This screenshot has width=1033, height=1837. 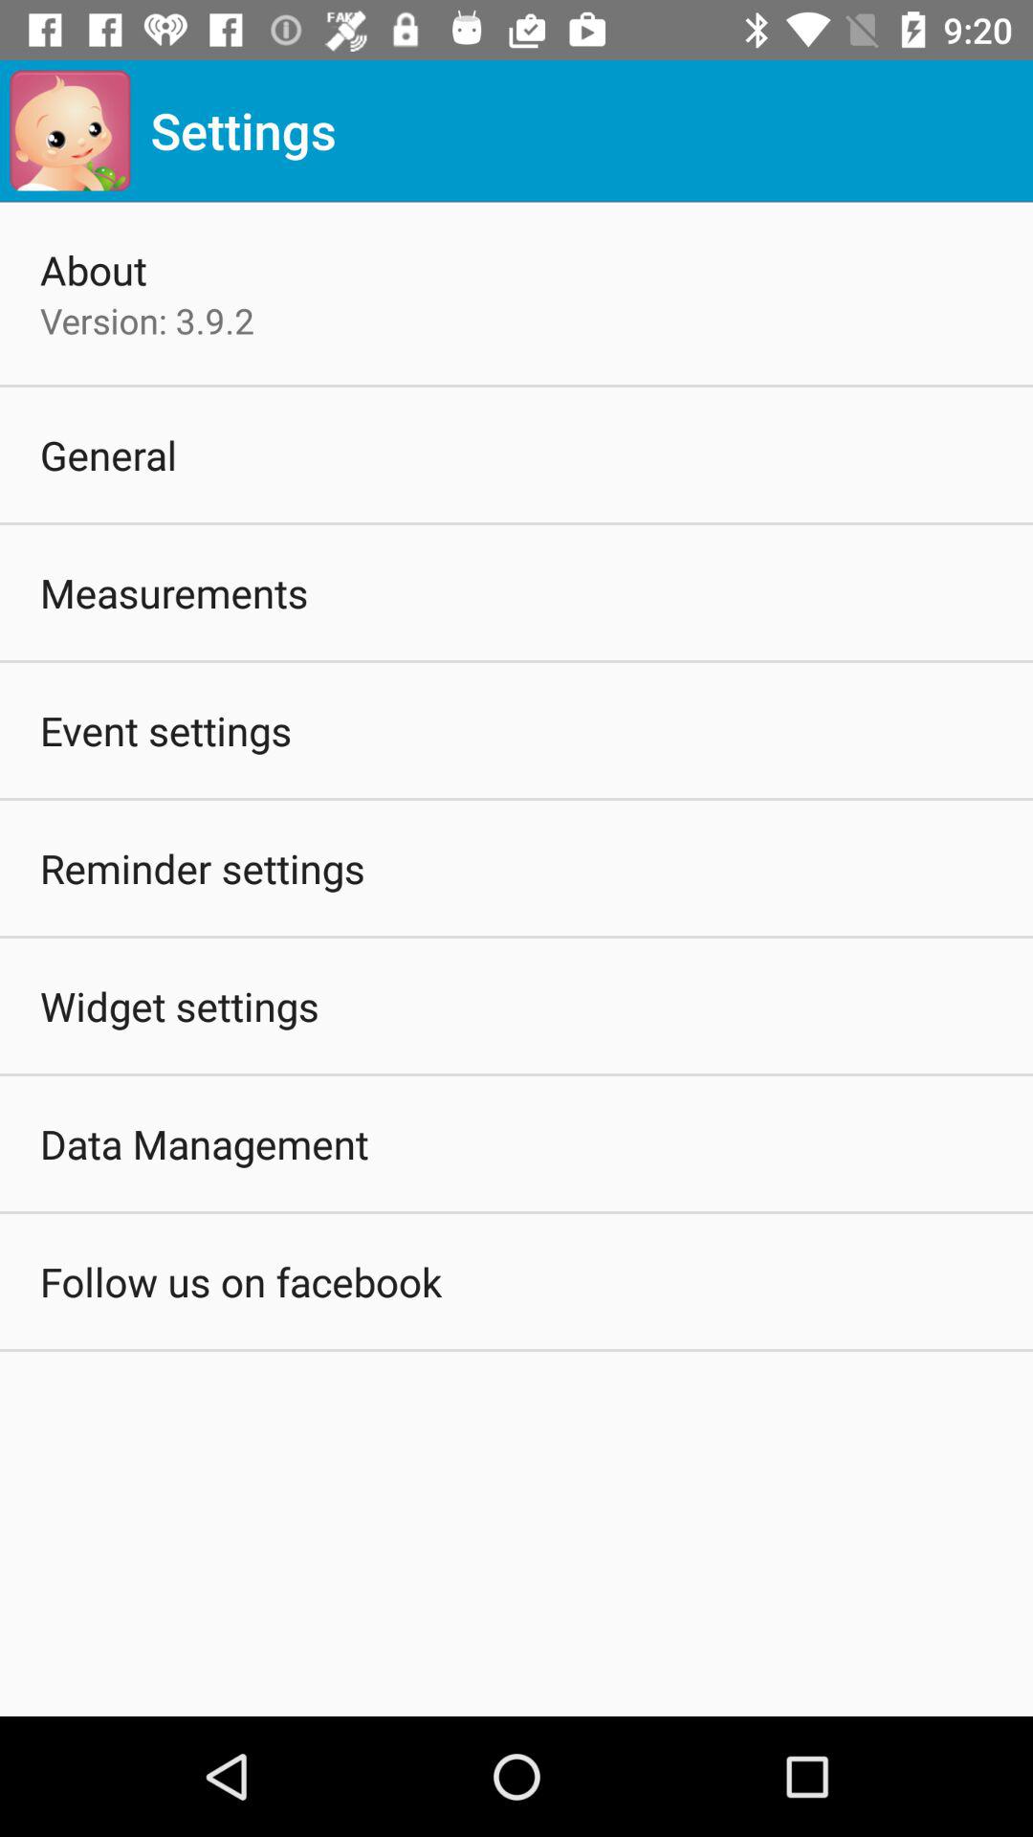 What do you see at coordinates (180, 1006) in the screenshot?
I see `press the item below reminder settings` at bounding box center [180, 1006].